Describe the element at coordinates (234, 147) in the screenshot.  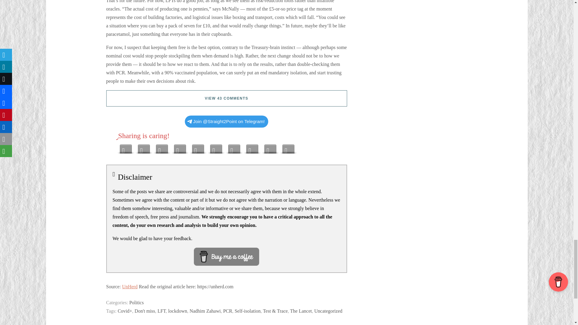
I see `LinkedIn` at that location.